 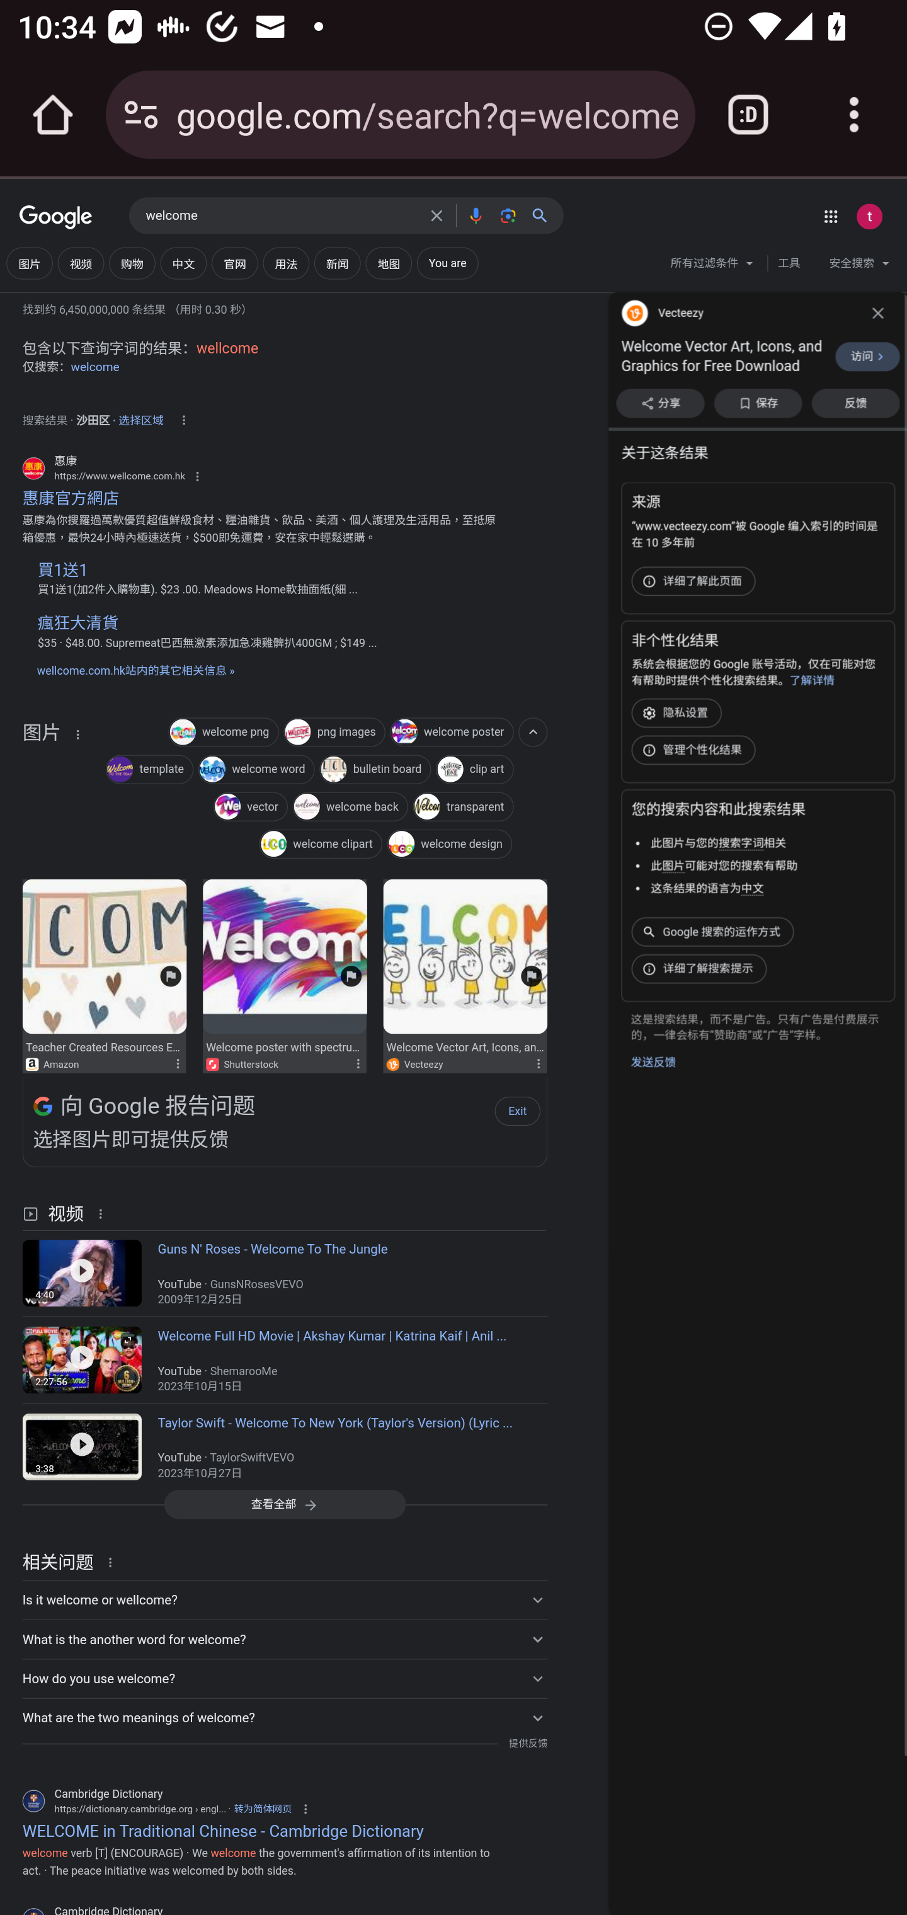 I want to click on wellcome.com.hk站内的其它相关信息 », so click(x=135, y=671).